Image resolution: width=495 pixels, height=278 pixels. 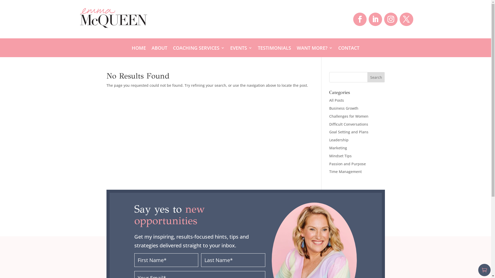 What do you see at coordinates (338, 148) in the screenshot?
I see `Marketing` at bounding box center [338, 148].